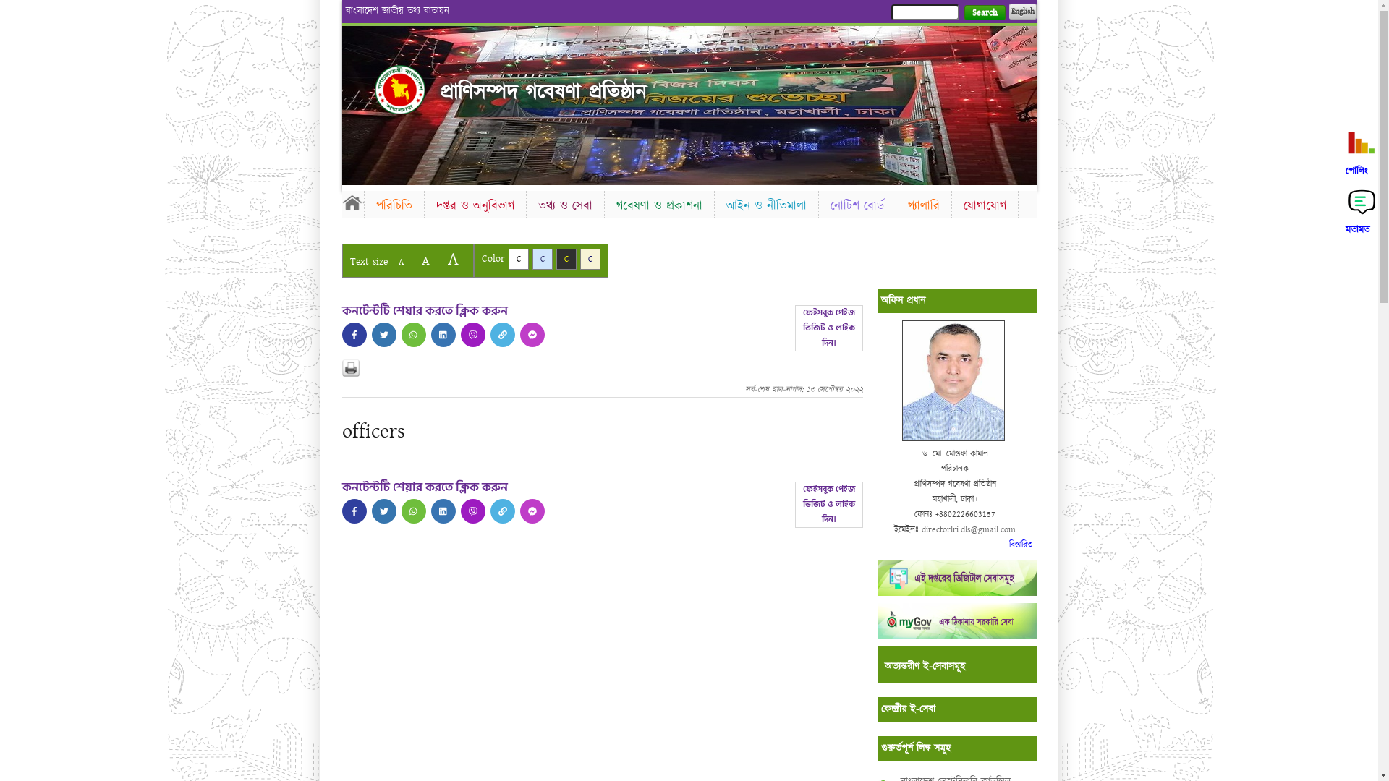 This screenshot has height=781, width=1389. What do you see at coordinates (401, 262) in the screenshot?
I see `A` at bounding box center [401, 262].